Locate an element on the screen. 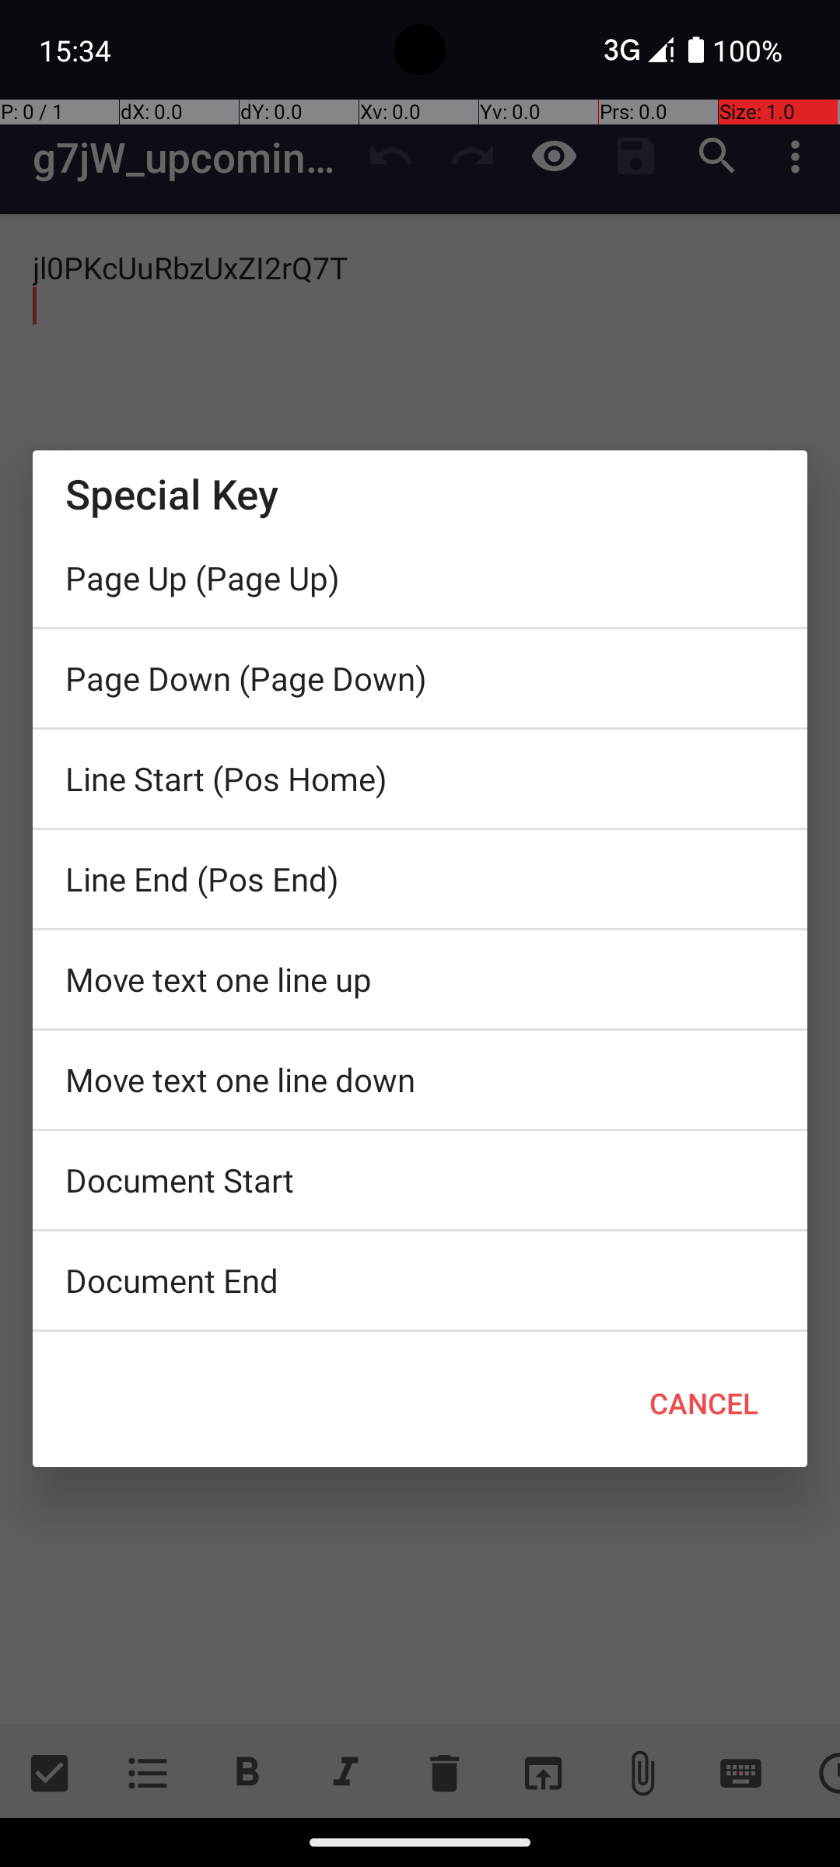  Move text one line down is located at coordinates (420, 1080).